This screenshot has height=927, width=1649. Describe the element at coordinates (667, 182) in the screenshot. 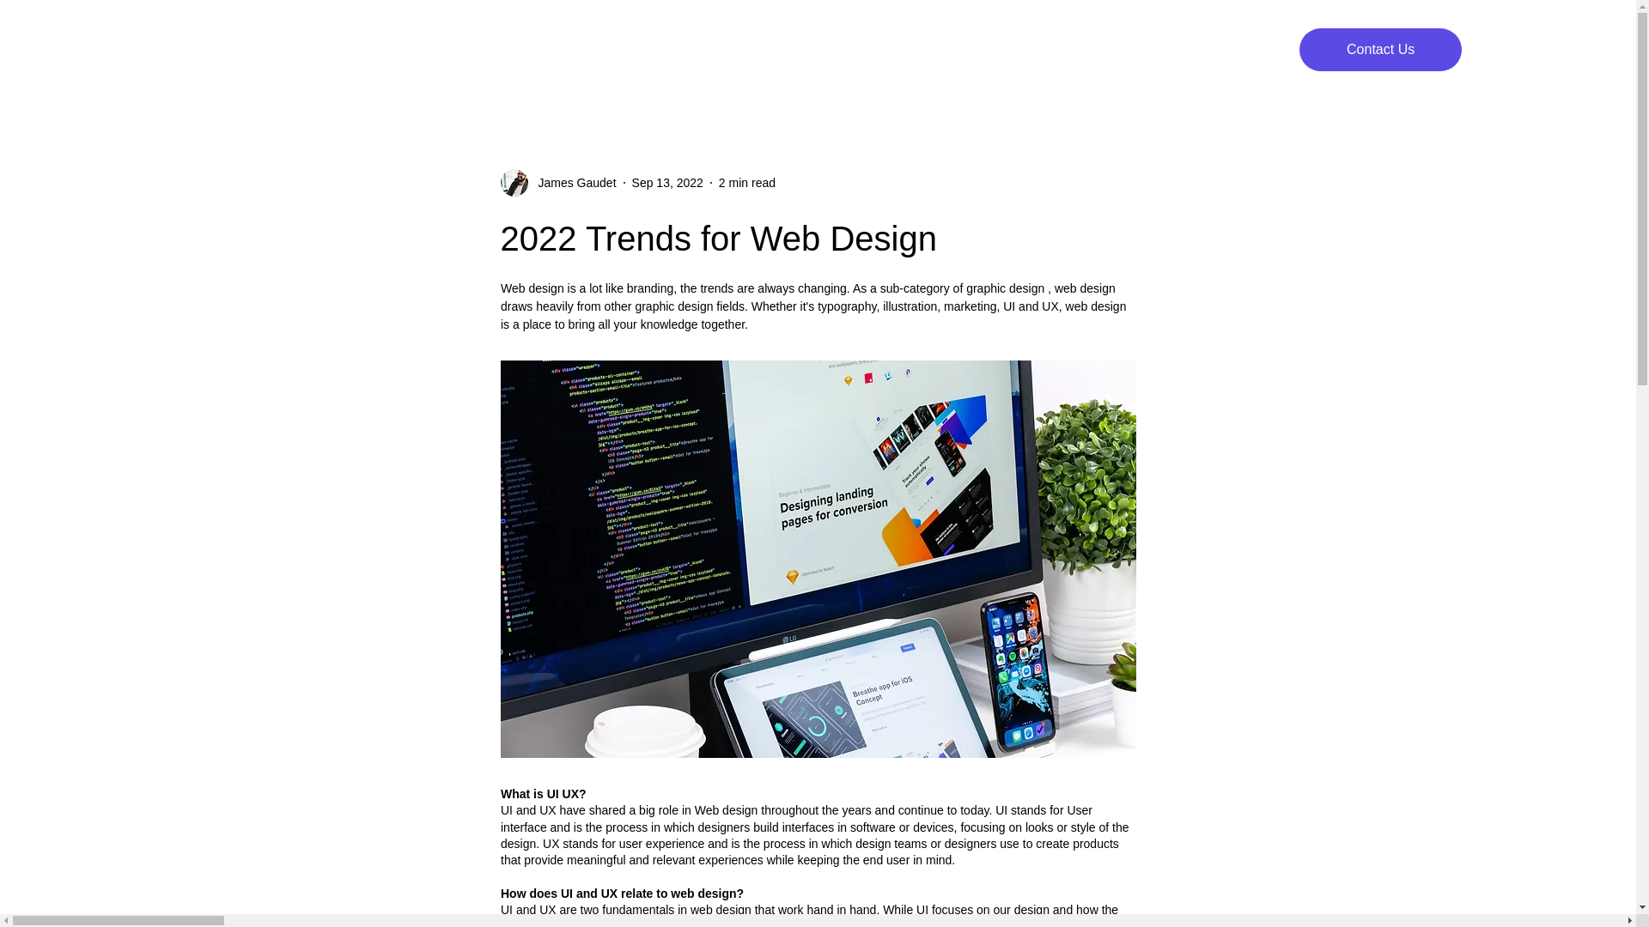

I see `Sep 13, 2022` at that location.